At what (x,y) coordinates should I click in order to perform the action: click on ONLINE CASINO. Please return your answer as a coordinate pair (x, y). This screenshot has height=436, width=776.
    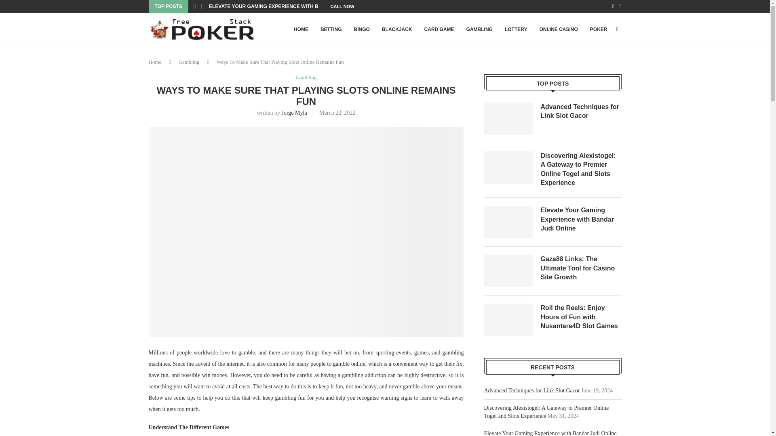
    Looking at the image, I should click on (558, 29).